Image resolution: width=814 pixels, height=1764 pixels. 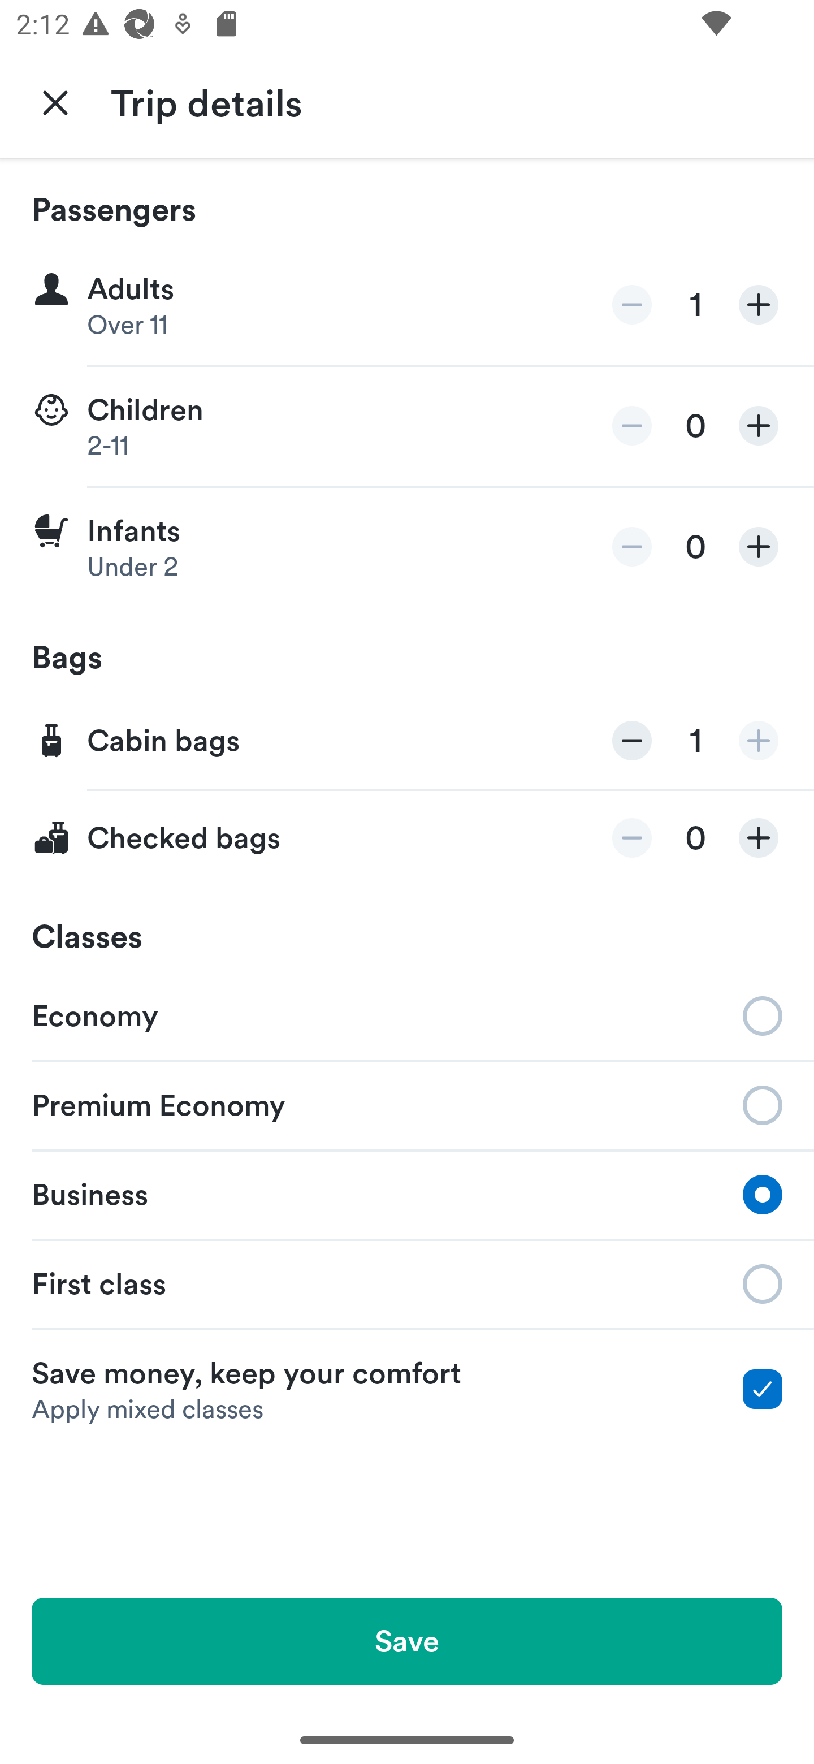 What do you see at coordinates (407, 1641) in the screenshot?
I see `Save` at bounding box center [407, 1641].